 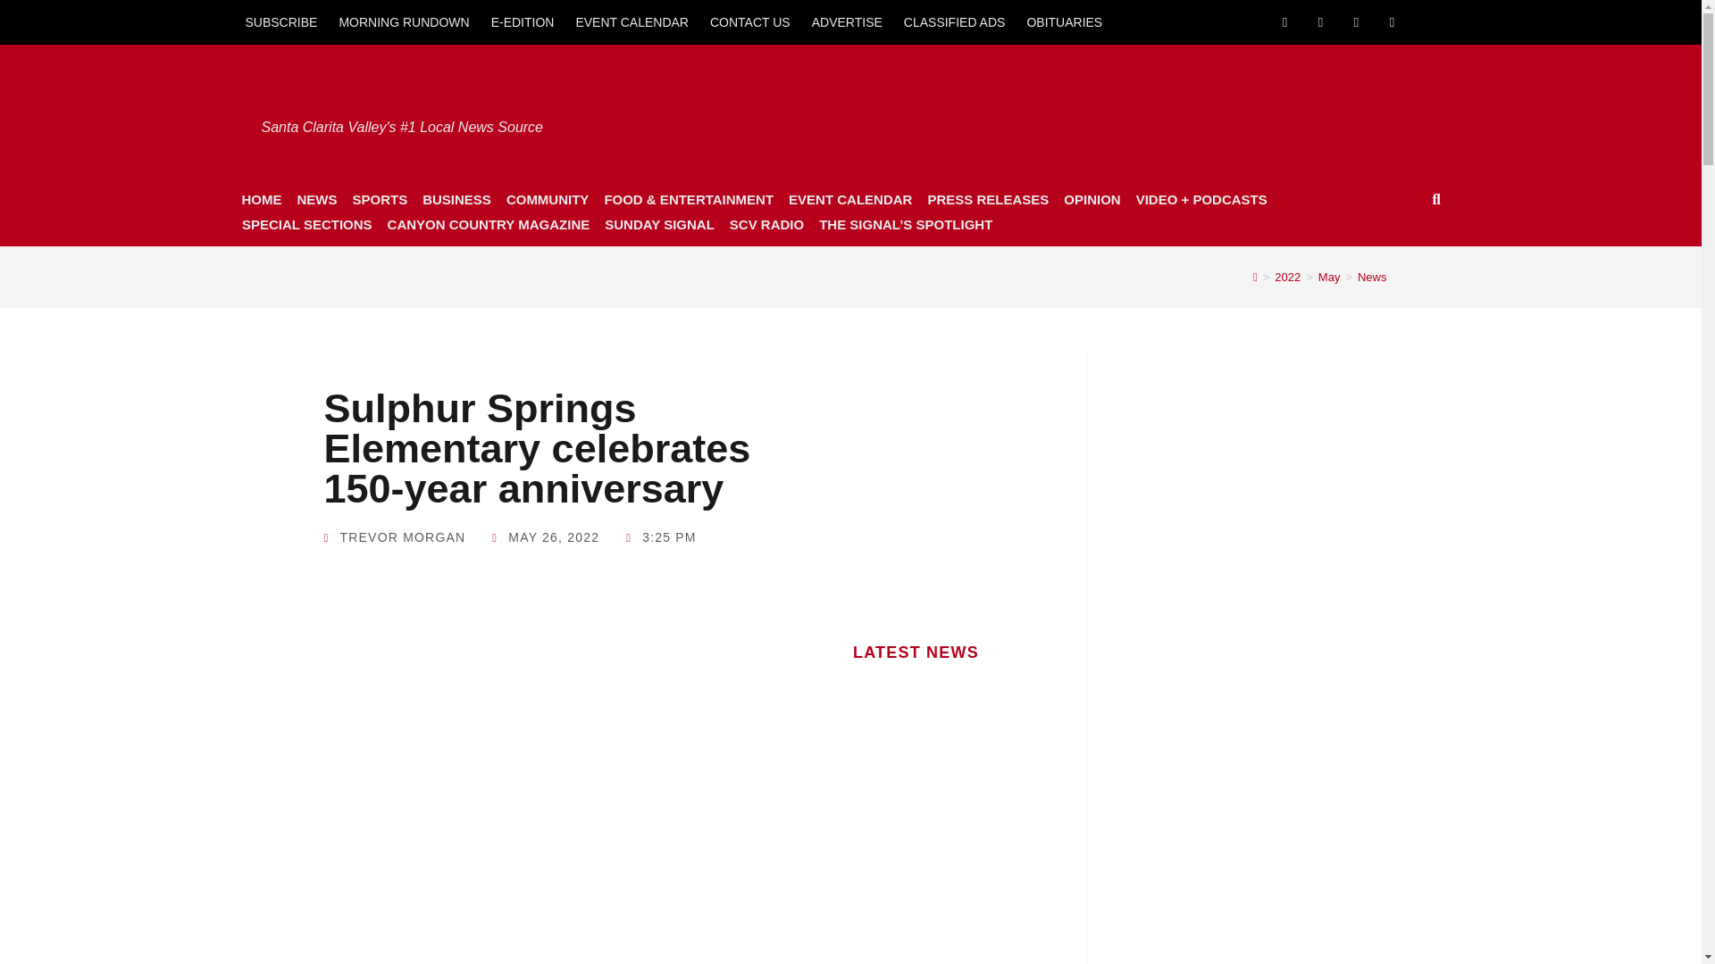 I want to click on ADVERTISE, so click(x=847, y=21).